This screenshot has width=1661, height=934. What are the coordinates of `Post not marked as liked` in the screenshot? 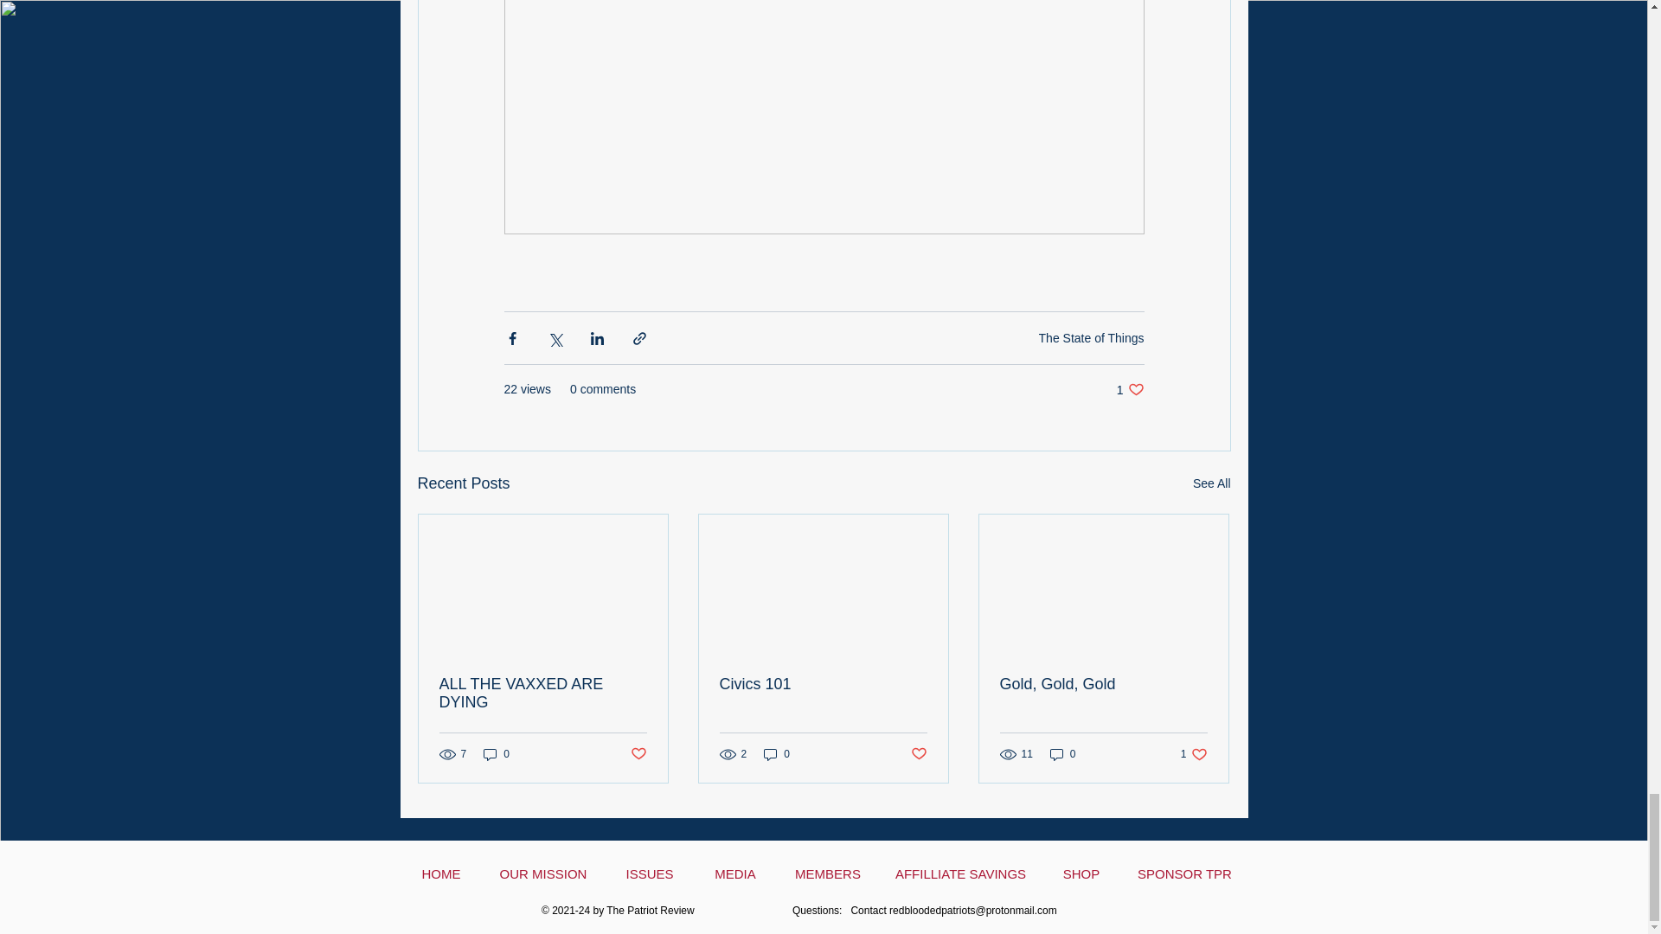 It's located at (823, 684).